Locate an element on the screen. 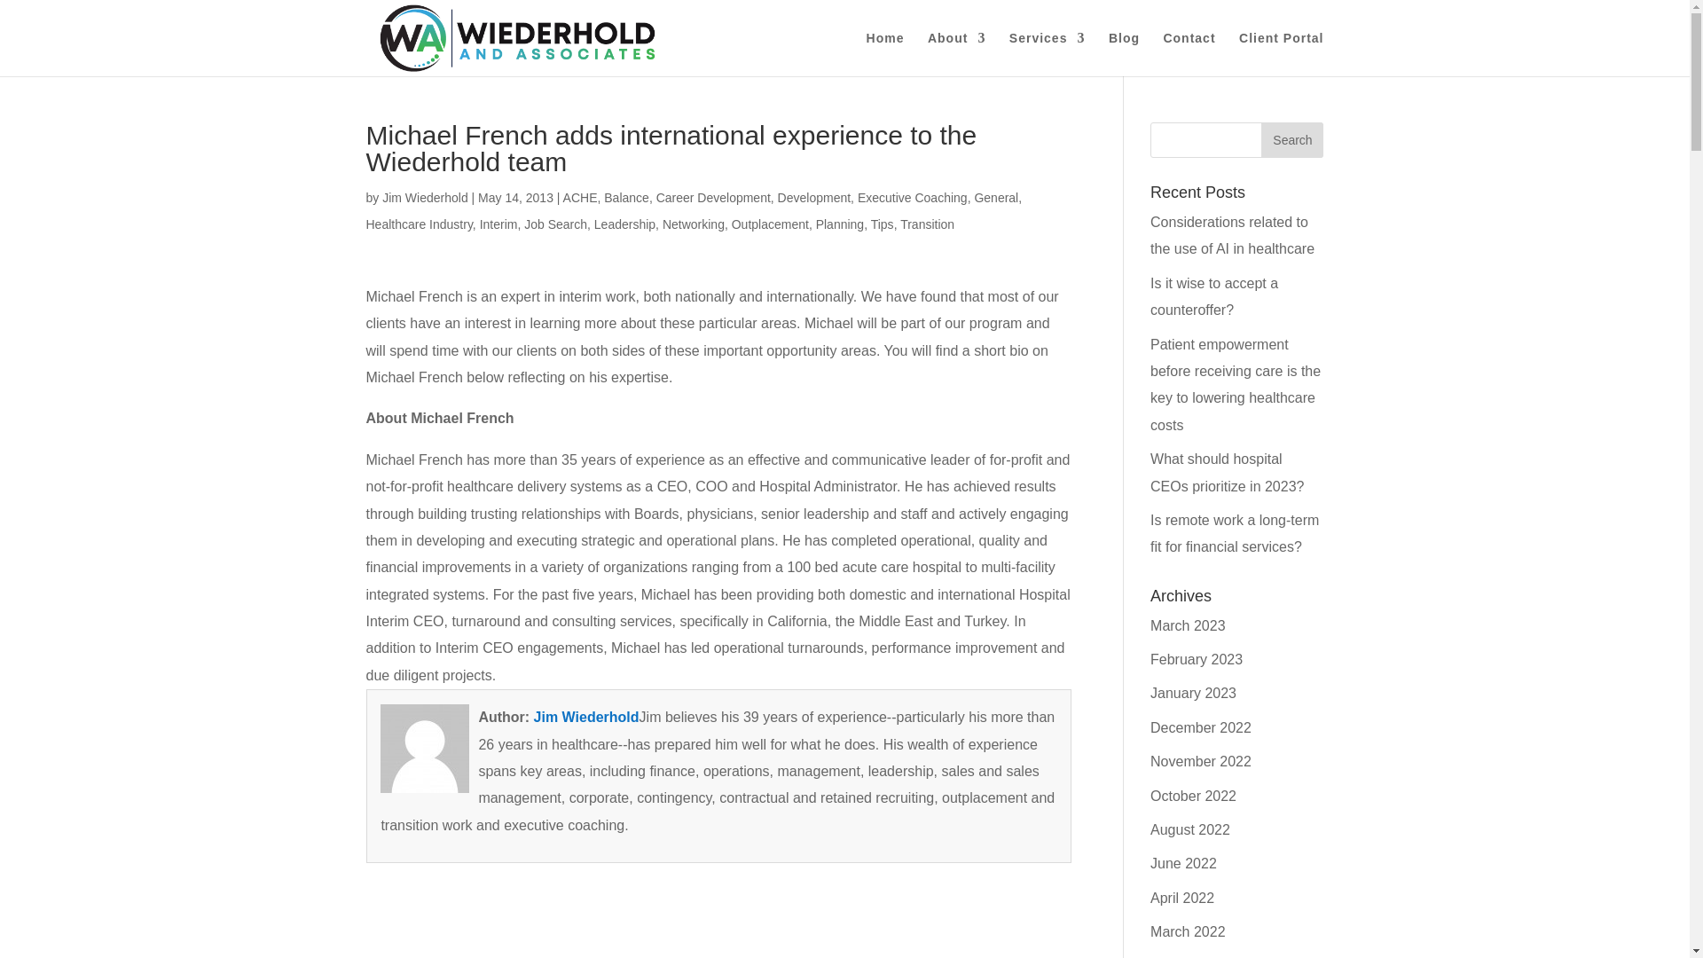 This screenshot has height=958, width=1703. Is remote work a long-term fit for financial services? is located at coordinates (1235, 533).